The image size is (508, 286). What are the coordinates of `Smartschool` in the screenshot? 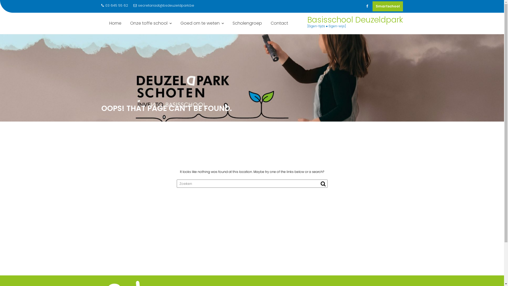 It's located at (388, 6).